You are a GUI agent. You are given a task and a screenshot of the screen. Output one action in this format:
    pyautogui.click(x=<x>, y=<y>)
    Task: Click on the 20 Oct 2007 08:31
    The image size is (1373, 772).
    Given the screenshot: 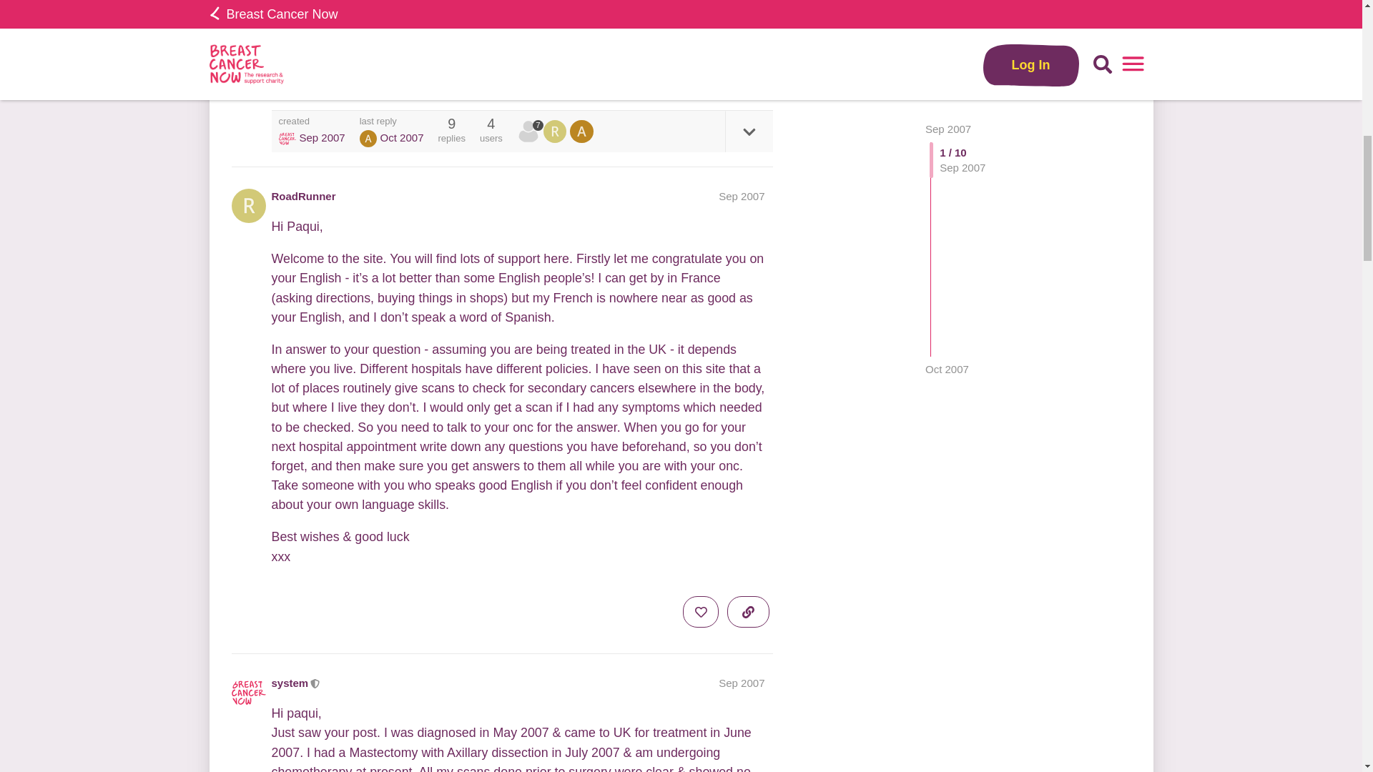 What is the action you would take?
    pyautogui.click(x=947, y=19)
    